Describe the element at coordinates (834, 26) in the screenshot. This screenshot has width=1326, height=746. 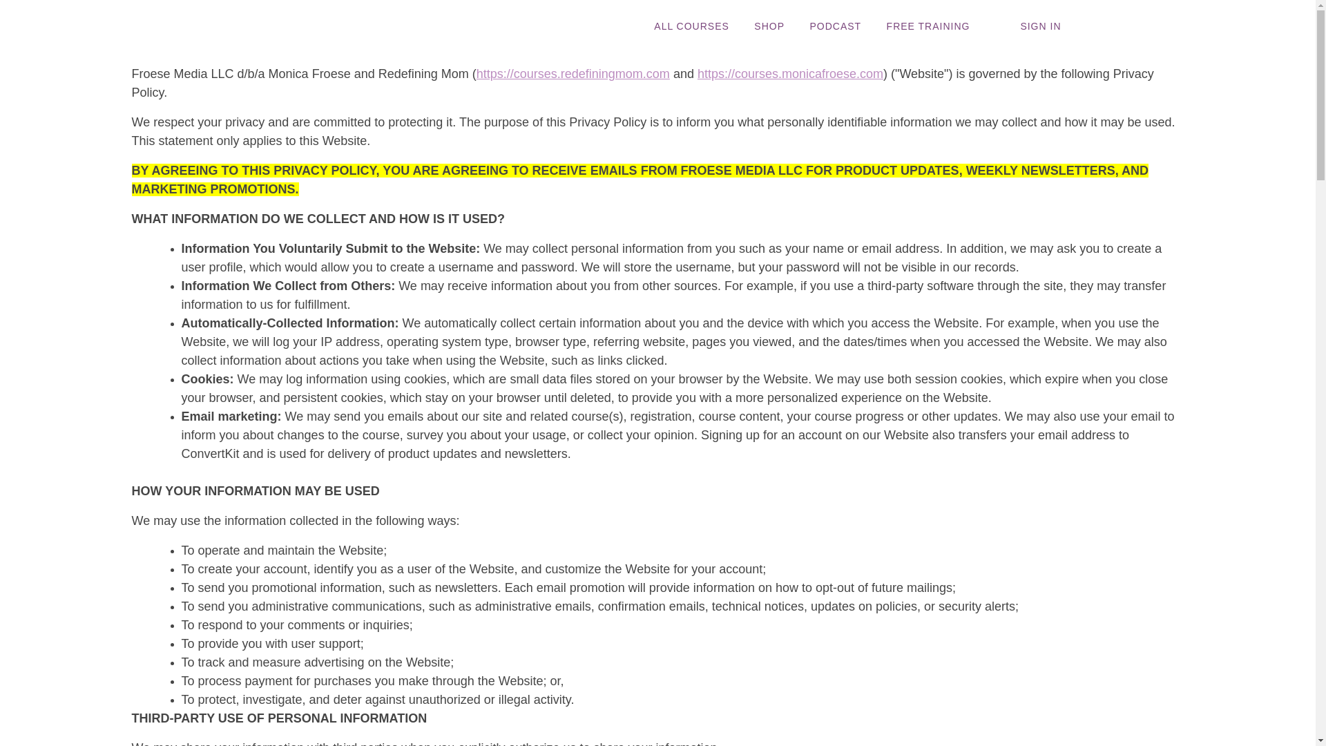
I see `PODCAST` at that location.